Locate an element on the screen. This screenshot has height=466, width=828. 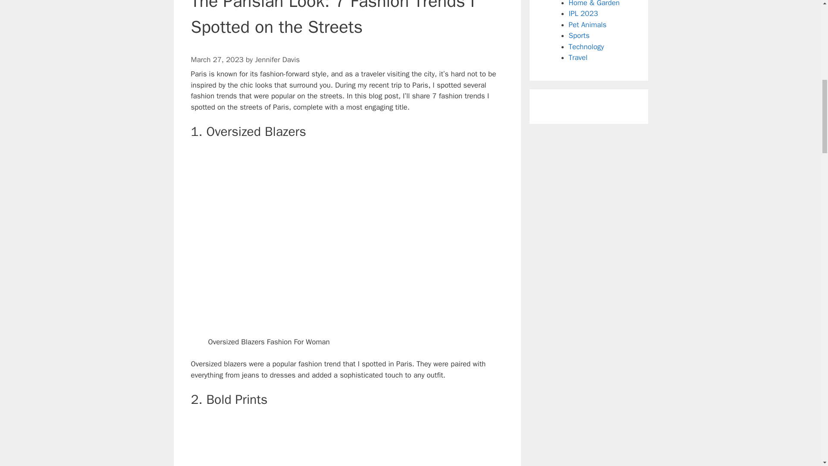
Technology is located at coordinates (586, 47).